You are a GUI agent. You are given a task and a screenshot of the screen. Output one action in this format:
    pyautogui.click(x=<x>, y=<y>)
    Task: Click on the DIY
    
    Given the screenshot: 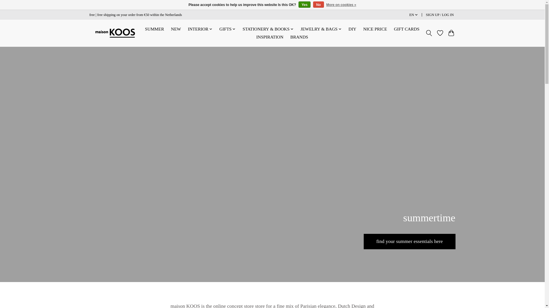 What is the action you would take?
    pyautogui.click(x=352, y=29)
    